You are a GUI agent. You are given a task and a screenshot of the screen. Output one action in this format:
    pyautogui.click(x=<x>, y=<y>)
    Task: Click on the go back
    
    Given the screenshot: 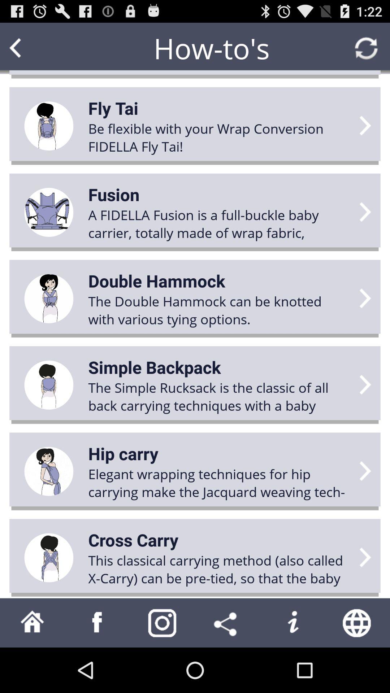 What is the action you would take?
    pyautogui.click(x=29, y=48)
    